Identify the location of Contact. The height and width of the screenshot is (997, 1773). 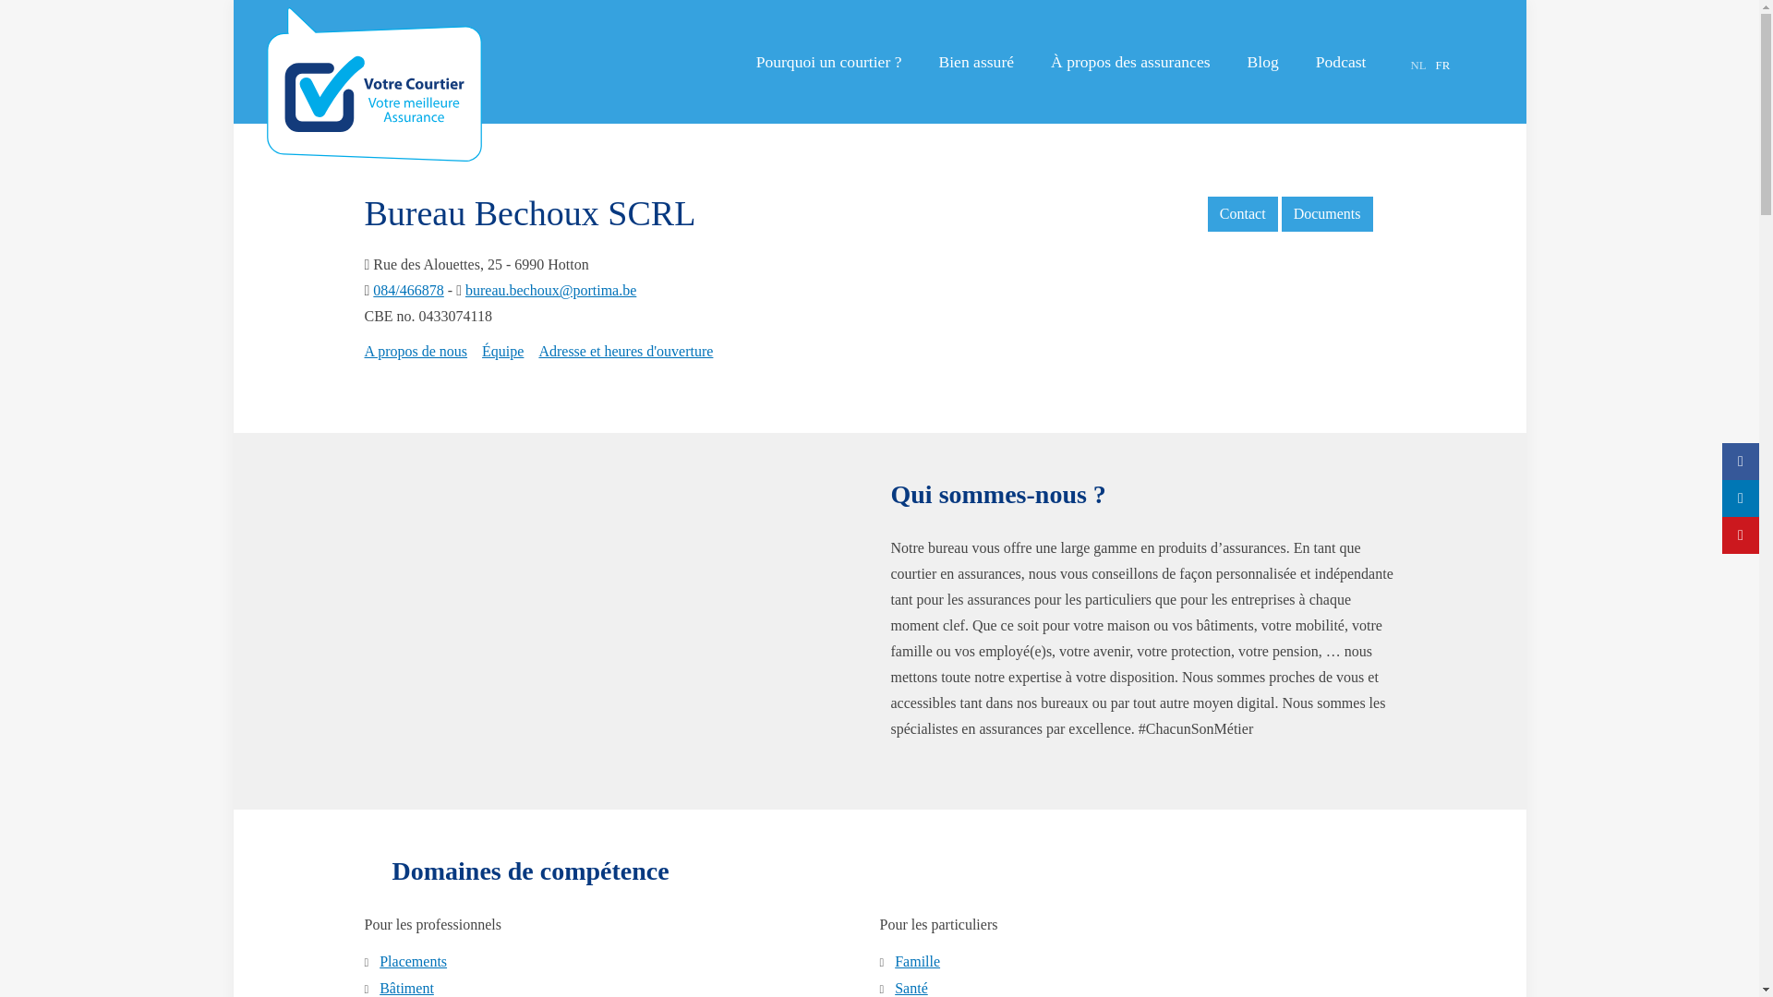
(1243, 214).